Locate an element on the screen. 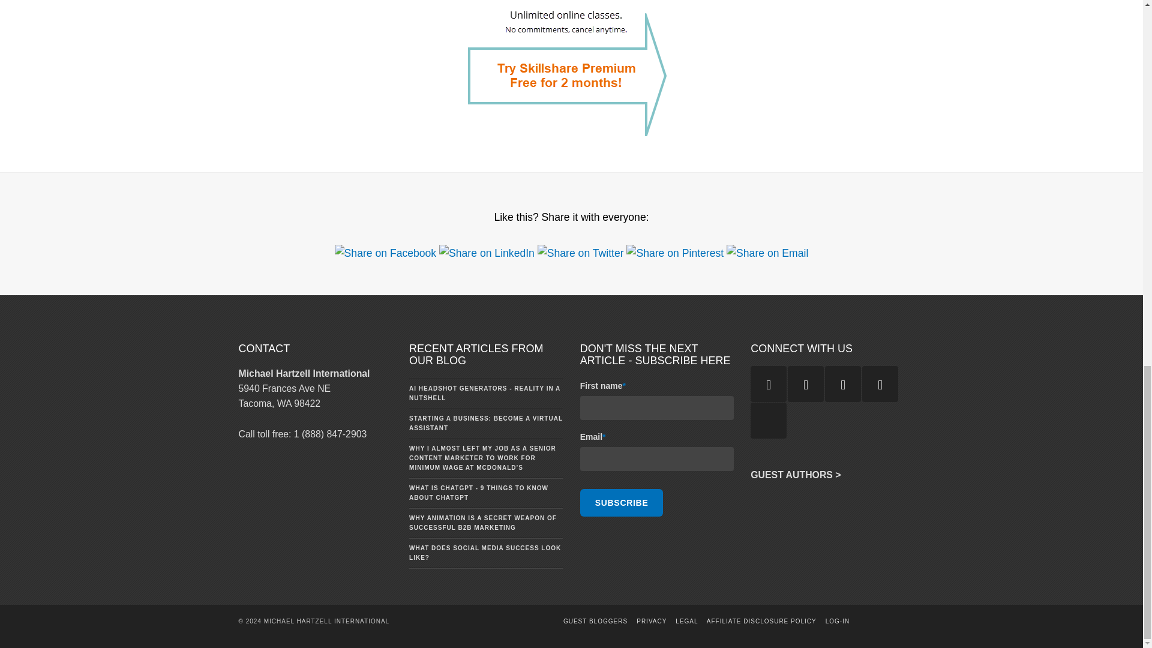 The height and width of the screenshot is (648, 1152). Log-in is located at coordinates (838, 622).